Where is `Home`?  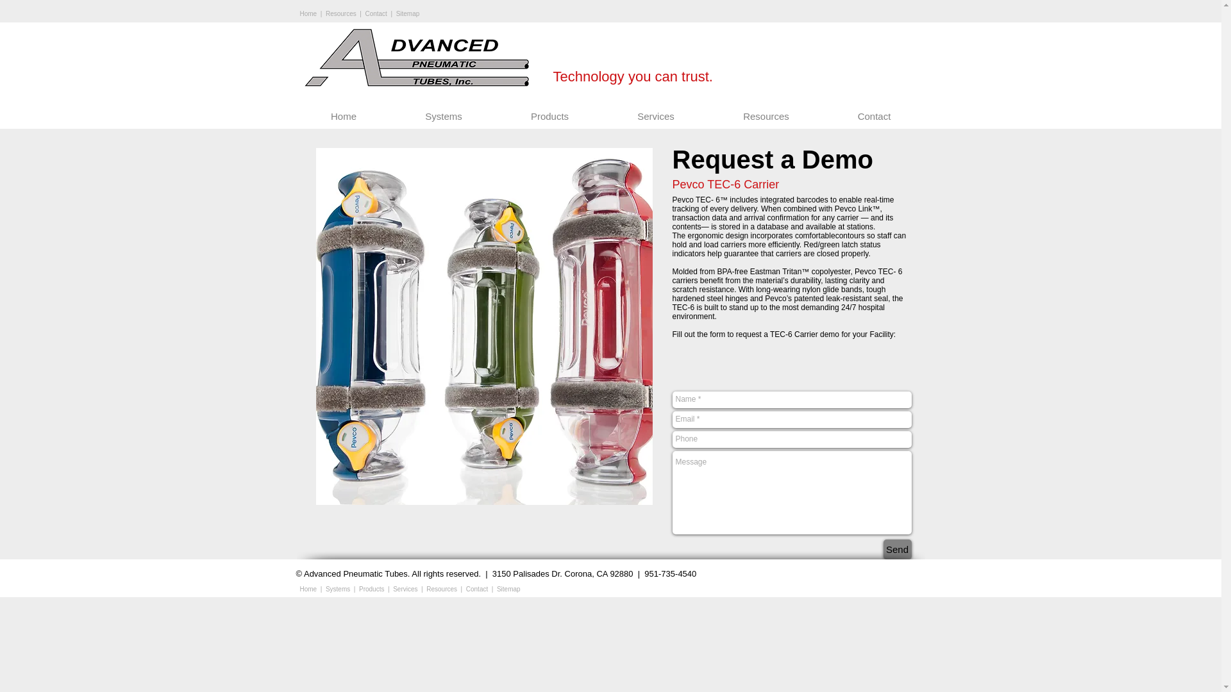
Home is located at coordinates (309, 588).